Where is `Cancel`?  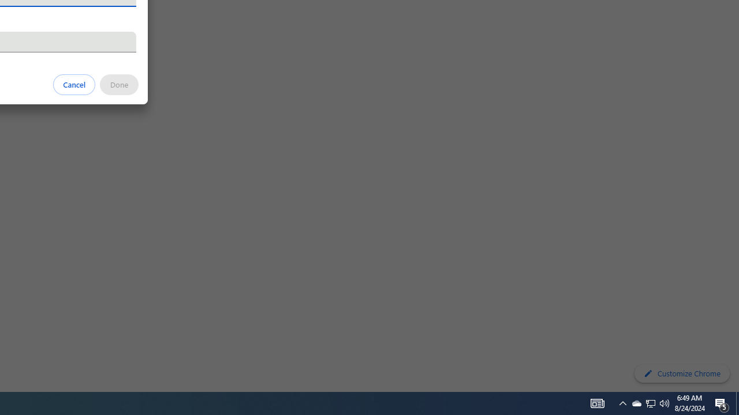
Cancel is located at coordinates (74, 84).